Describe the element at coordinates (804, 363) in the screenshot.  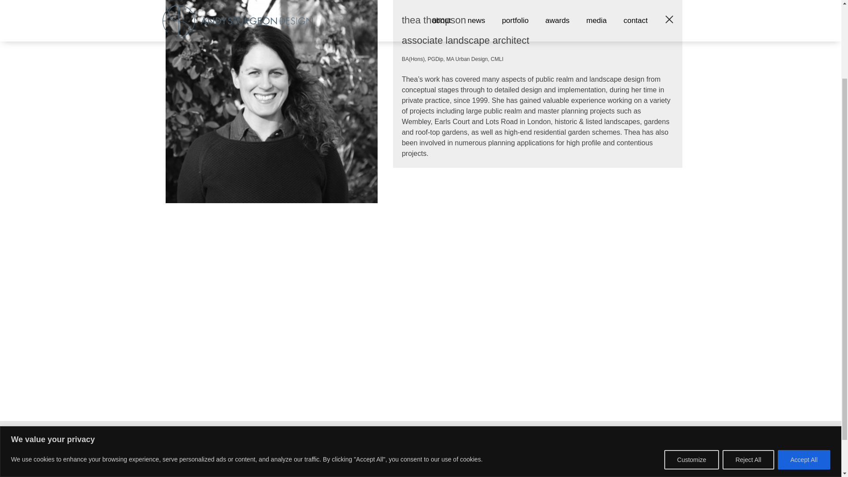
I see `Accept All` at that location.